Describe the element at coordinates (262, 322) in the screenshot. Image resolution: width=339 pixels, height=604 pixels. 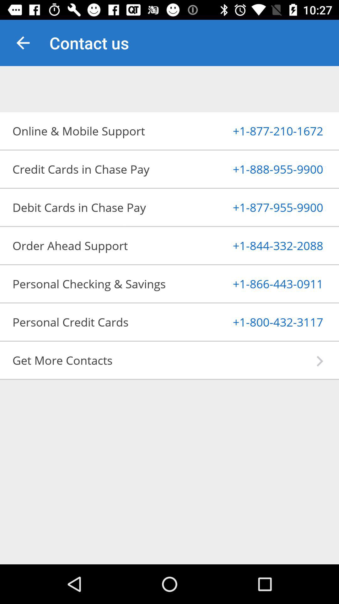
I see `open 1 800 432 item` at that location.